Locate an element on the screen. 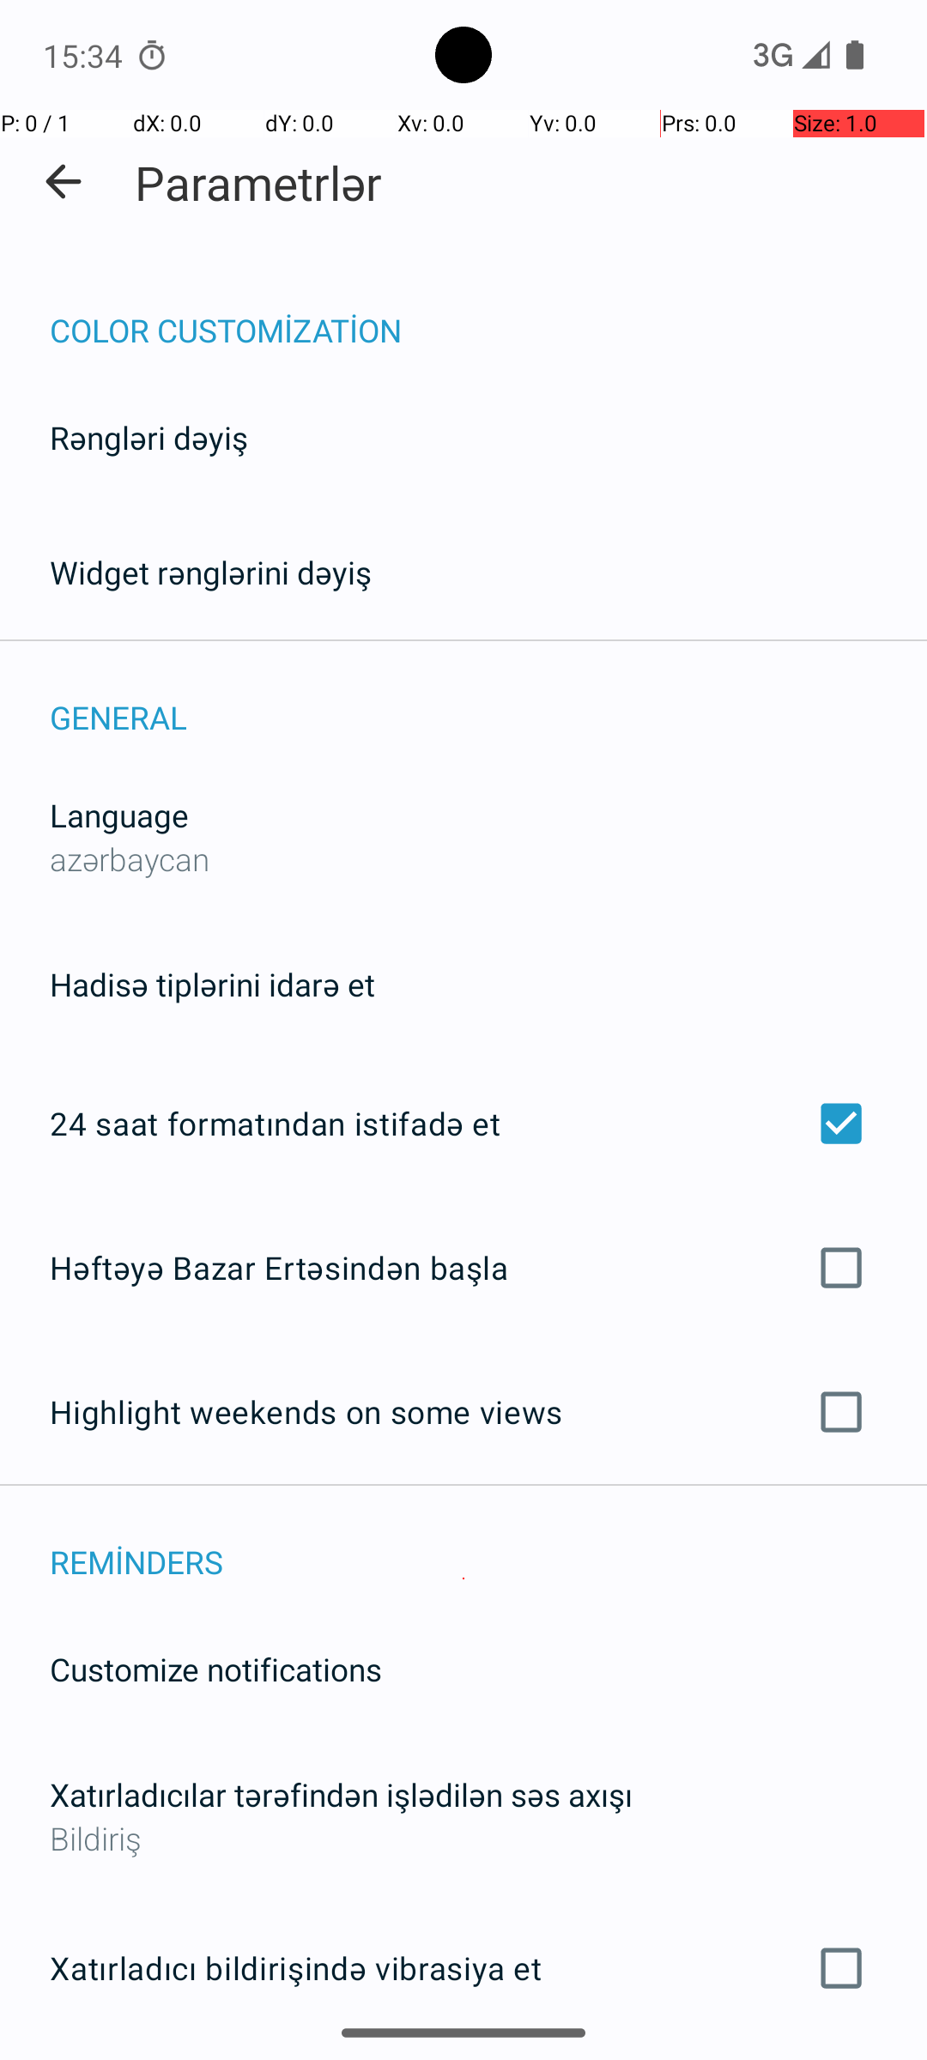 Image resolution: width=927 pixels, height=2060 pixels. REMİNDERS is located at coordinates (488, 1543).